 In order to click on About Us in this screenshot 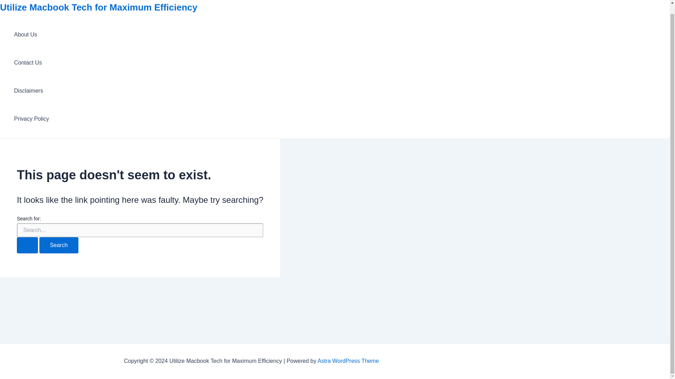, I will do `click(32, 35)`.